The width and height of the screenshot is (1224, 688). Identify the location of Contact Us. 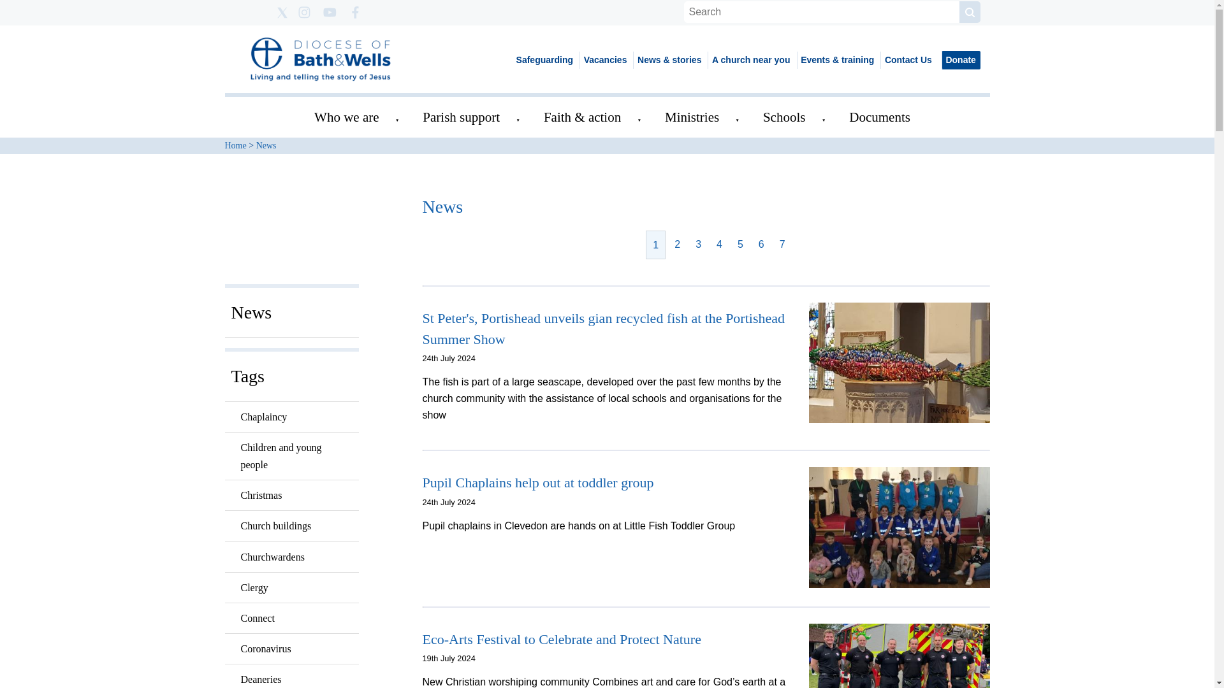
(907, 60).